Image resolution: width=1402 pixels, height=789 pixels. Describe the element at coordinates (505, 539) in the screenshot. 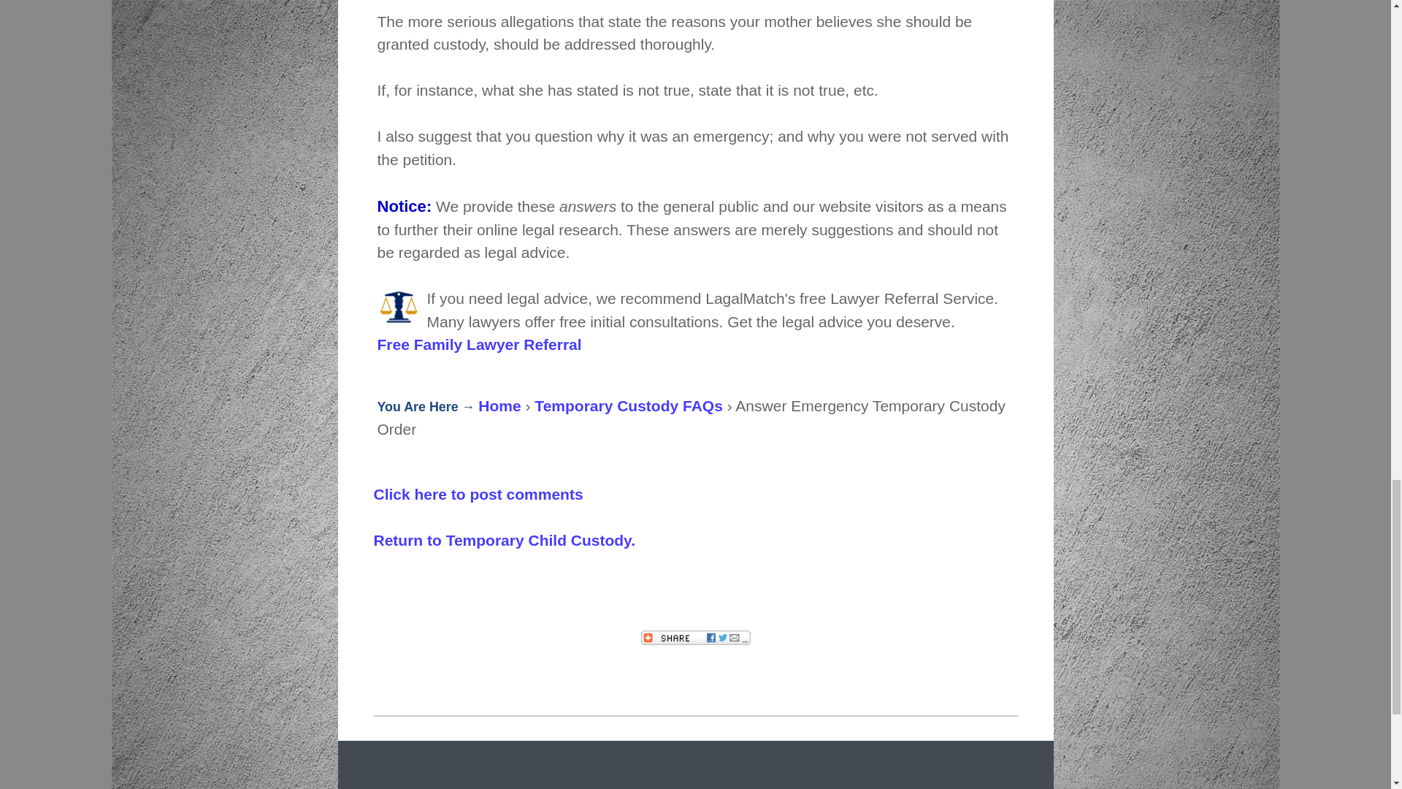

I see `Return to Temporary Child Custody.` at that location.